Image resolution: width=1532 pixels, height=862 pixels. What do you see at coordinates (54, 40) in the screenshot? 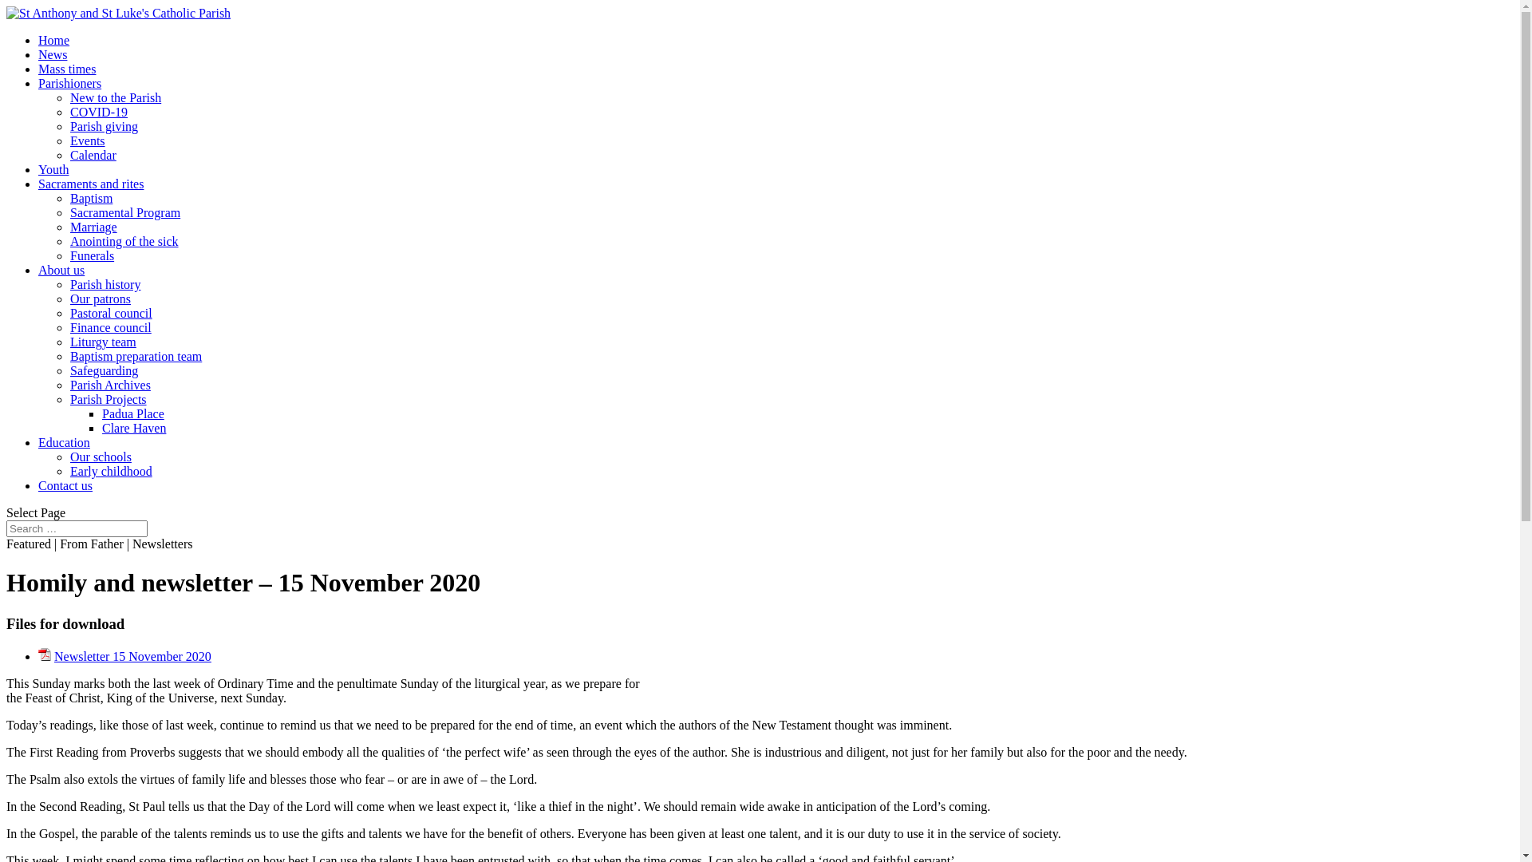
I see `Home` at bounding box center [54, 40].